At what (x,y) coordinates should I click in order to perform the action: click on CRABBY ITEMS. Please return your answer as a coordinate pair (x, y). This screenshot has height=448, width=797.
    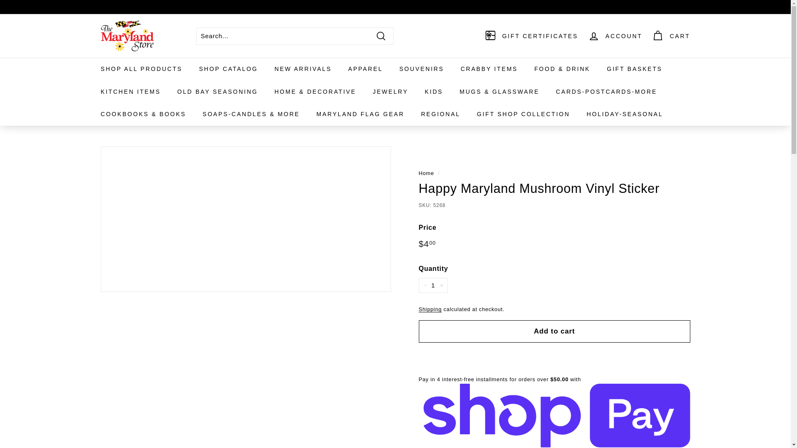
    Looking at the image, I should click on (489, 69).